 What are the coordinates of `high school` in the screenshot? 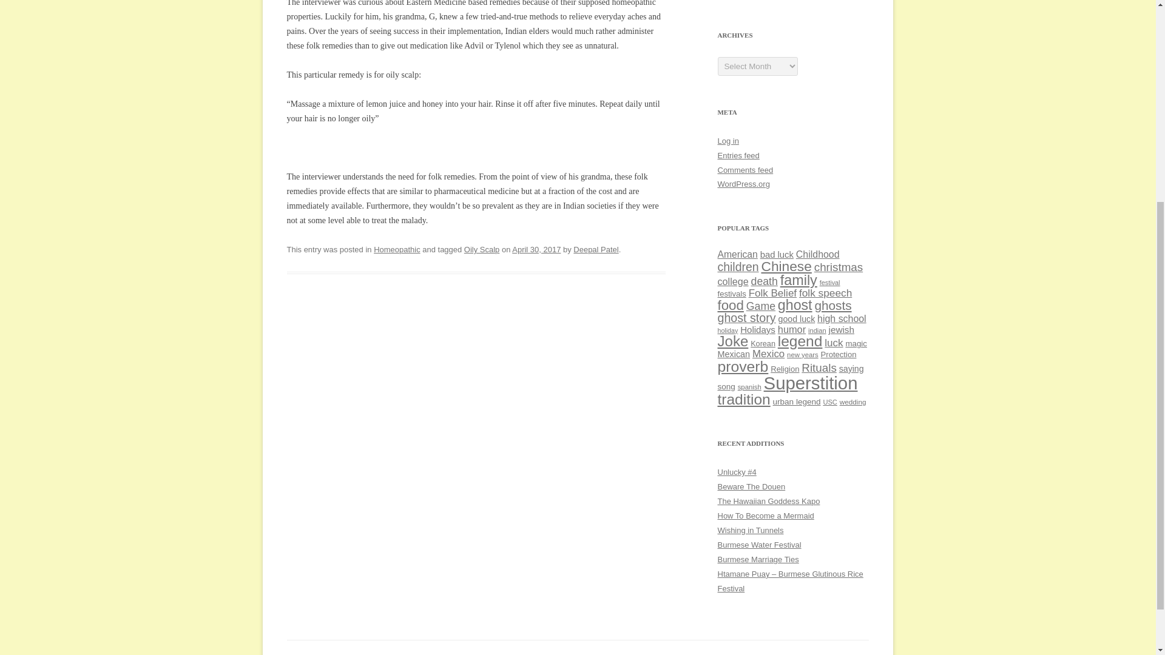 It's located at (842, 318).